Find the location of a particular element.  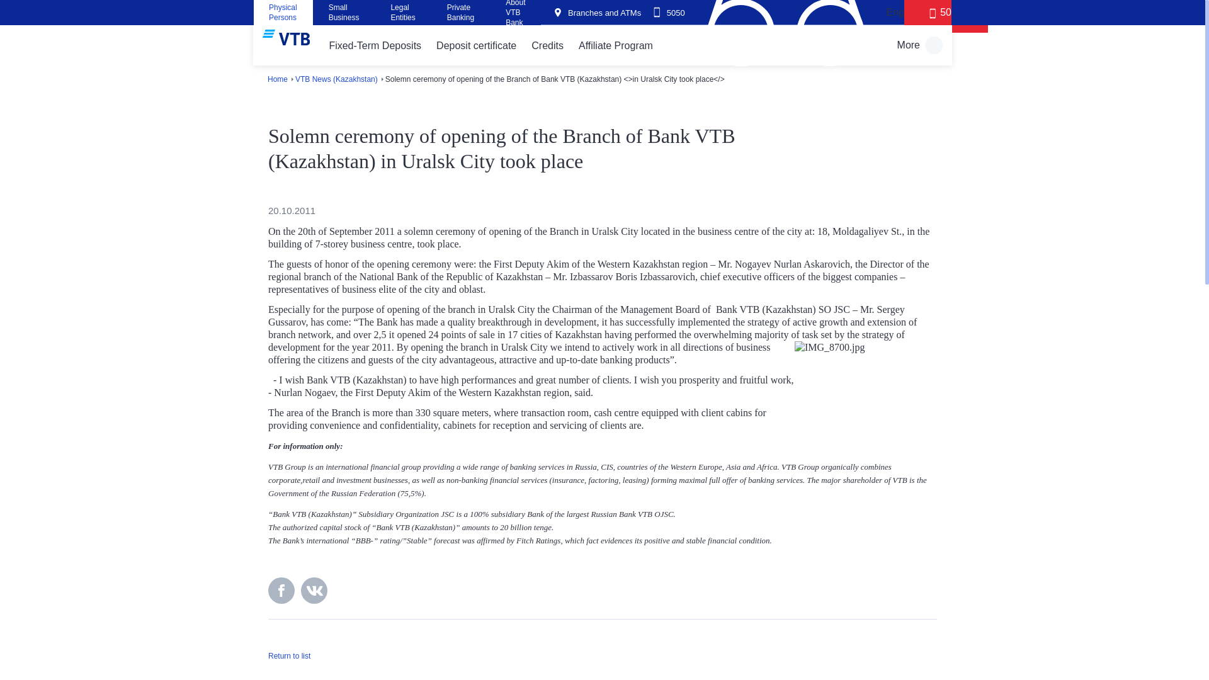

About VTB Bank is located at coordinates (515, 18).